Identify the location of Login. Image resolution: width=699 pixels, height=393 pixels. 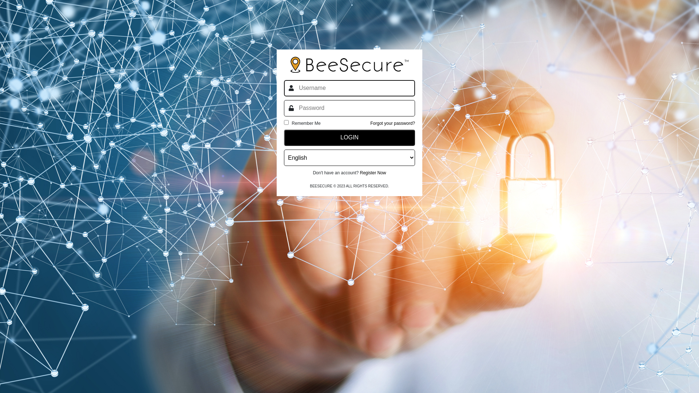
(349, 138).